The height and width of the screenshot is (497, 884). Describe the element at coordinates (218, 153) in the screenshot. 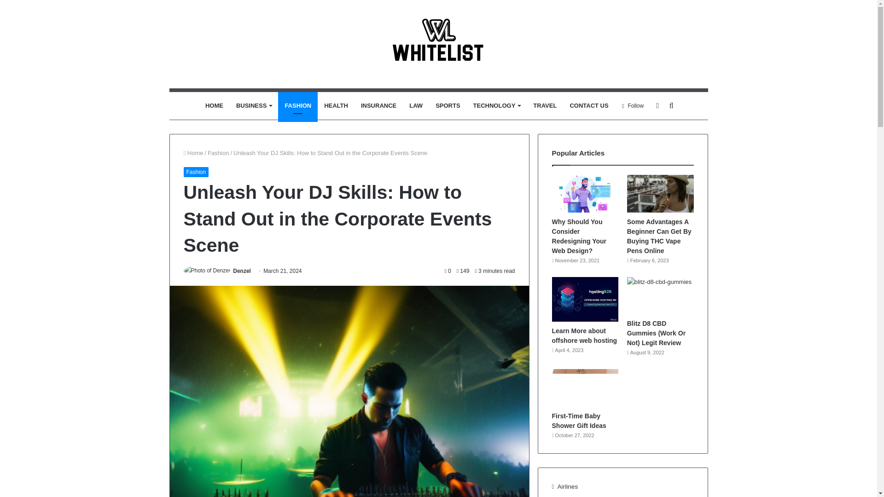

I see `Fashion` at that location.